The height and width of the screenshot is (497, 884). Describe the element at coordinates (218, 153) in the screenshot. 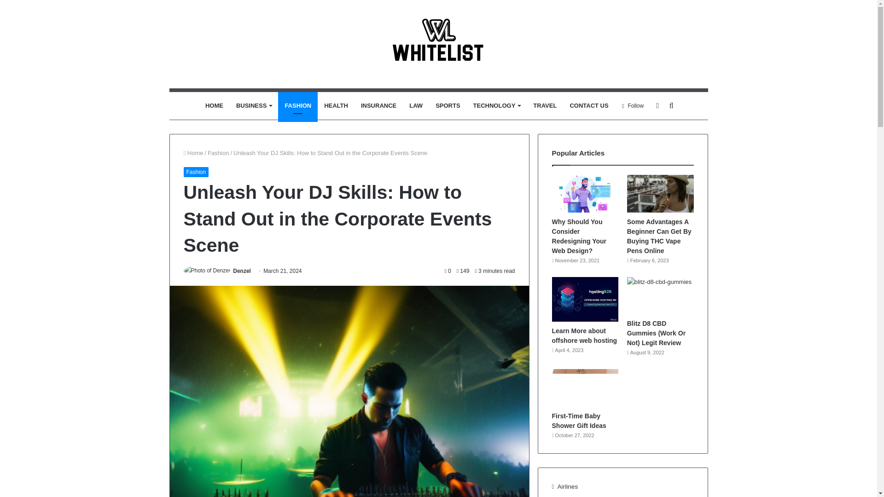

I see `Fashion` at that location.